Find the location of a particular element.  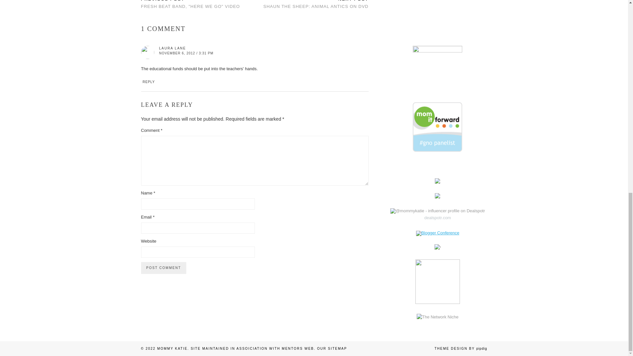

Post Comment is located at coordinates (164, 268).